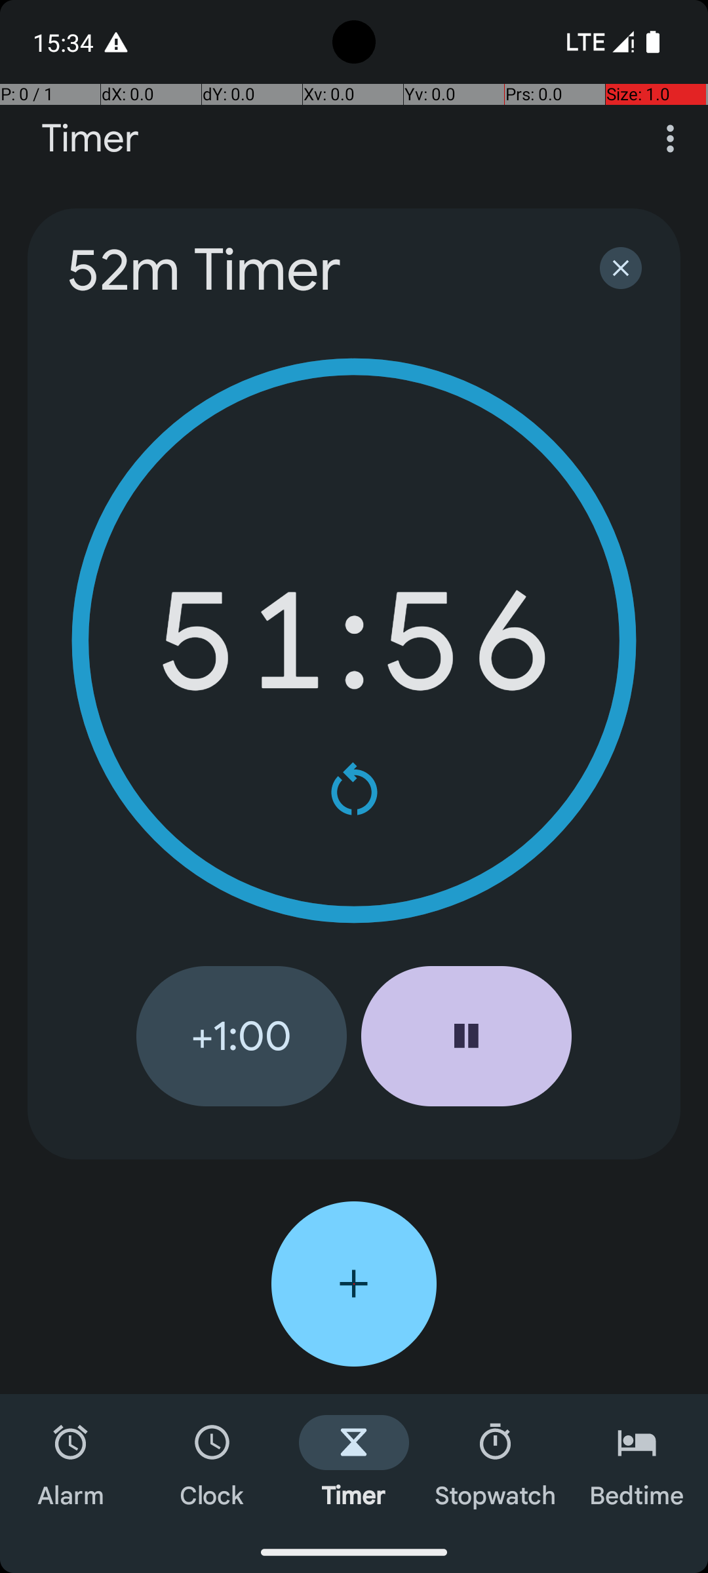 This screenshot has width=708, height=1573. Describe the element at coordinates (354, 1284) in the screenshot. I see `Add timer` at that location.